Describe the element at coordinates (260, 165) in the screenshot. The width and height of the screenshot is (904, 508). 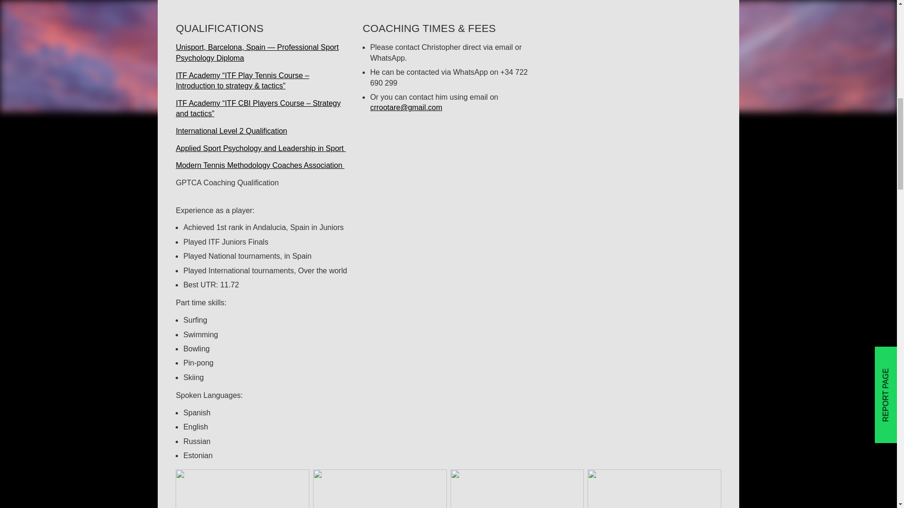
I see `Modern Tennis Methodology Coaches Association ` at that location.